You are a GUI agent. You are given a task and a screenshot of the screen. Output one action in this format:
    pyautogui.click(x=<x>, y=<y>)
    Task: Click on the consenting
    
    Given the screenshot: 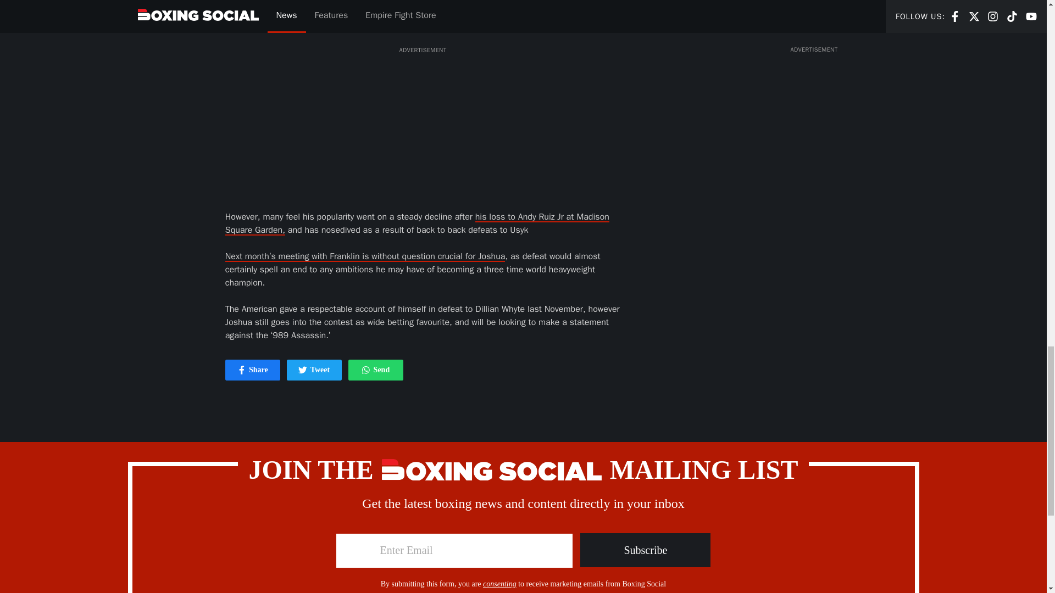 What is the action you would take?
    pyautogui.click(x=500, y=584)
    